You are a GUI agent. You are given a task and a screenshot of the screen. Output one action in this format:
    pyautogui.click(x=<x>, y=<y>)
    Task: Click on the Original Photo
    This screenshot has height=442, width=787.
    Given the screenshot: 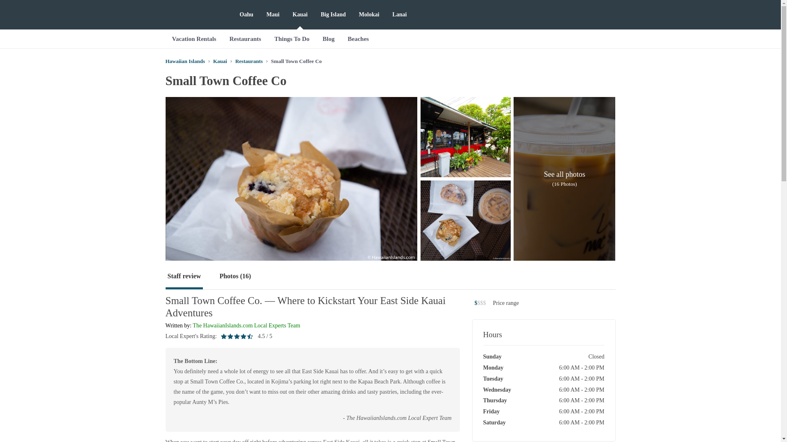 What is the action you would take?
    pyautogui.click(x=466, y=220)
    